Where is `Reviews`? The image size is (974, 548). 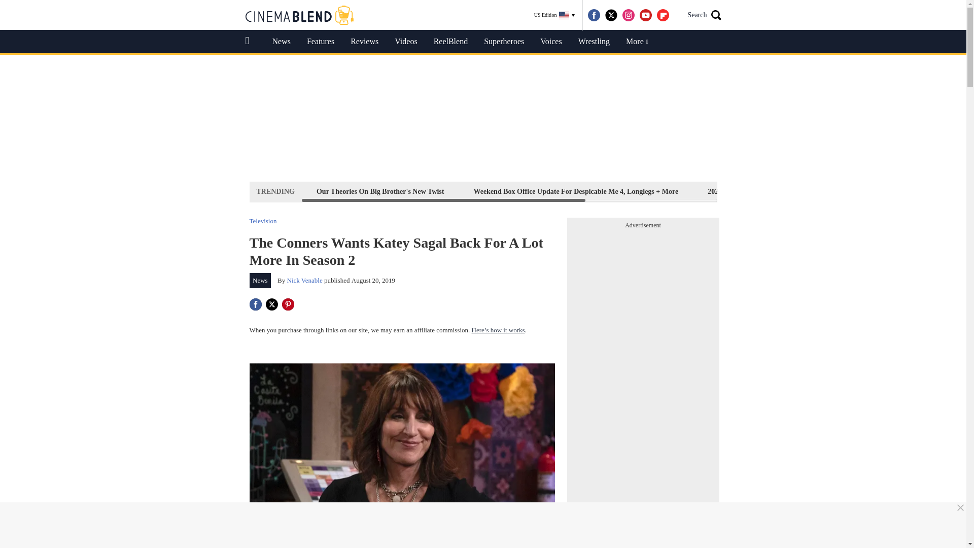
Reviews is located at coordinates (364, 42).